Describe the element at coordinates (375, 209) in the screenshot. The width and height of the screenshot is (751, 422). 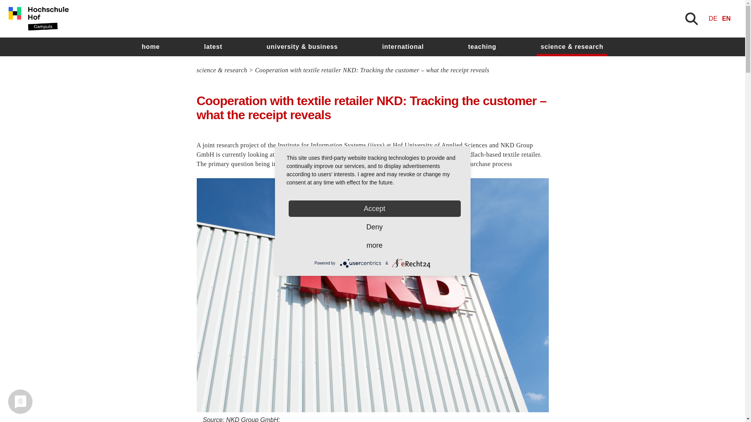
I see `Accept` at that location.